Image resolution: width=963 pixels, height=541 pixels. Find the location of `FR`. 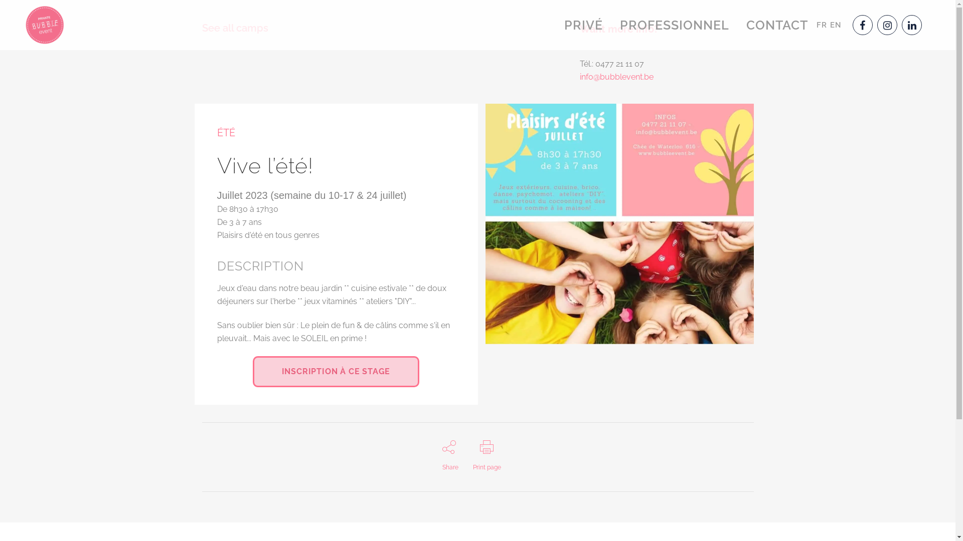

FR is located at coordinates (822, 25).